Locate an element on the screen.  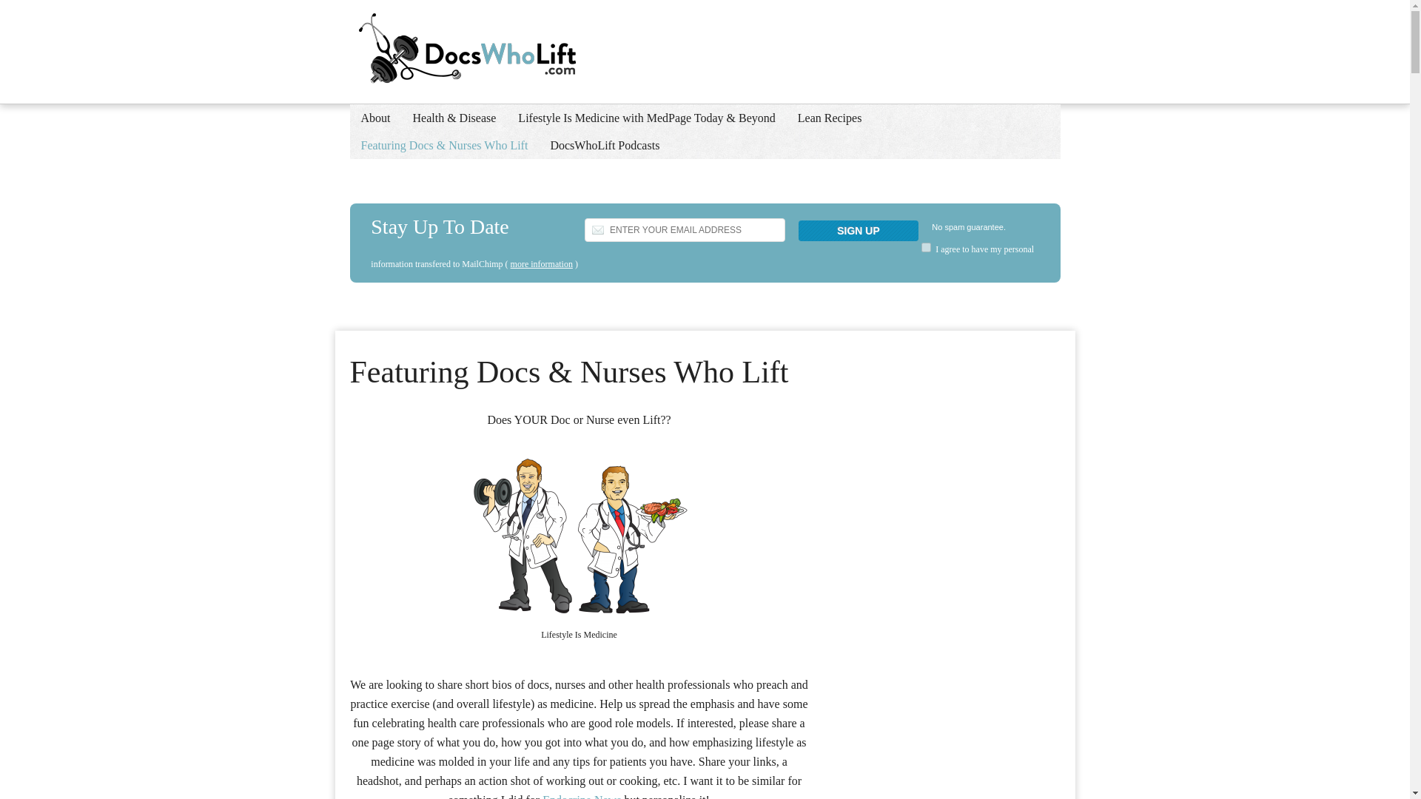
Endocrine News is located at coordinates (582, 796).